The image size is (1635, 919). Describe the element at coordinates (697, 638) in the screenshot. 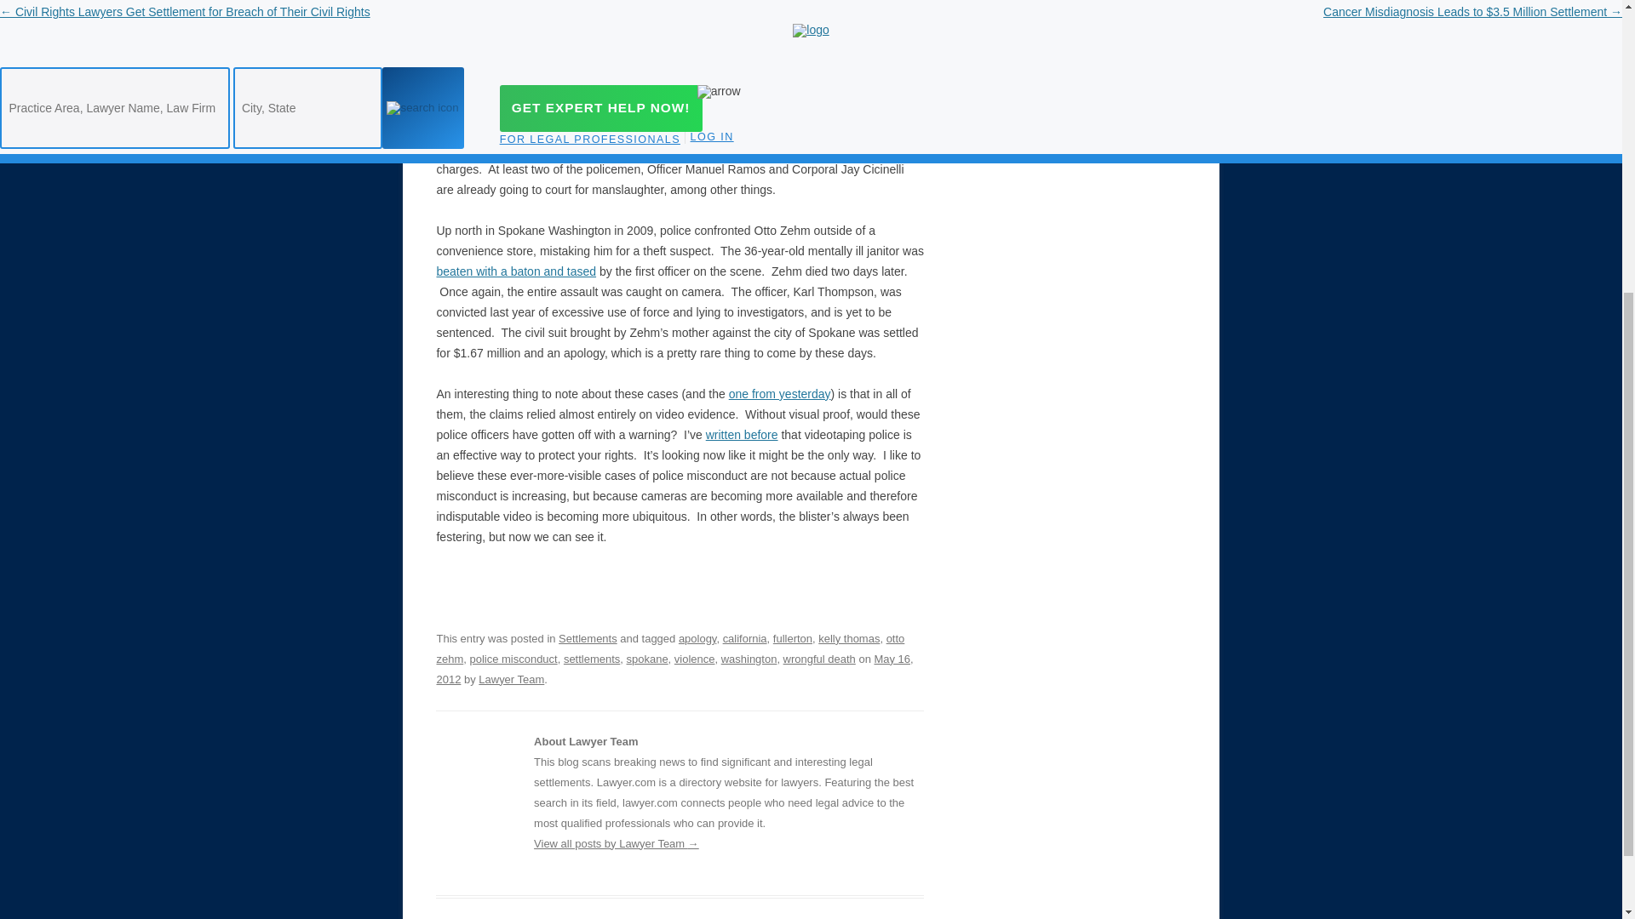

I see `apology` at that location.